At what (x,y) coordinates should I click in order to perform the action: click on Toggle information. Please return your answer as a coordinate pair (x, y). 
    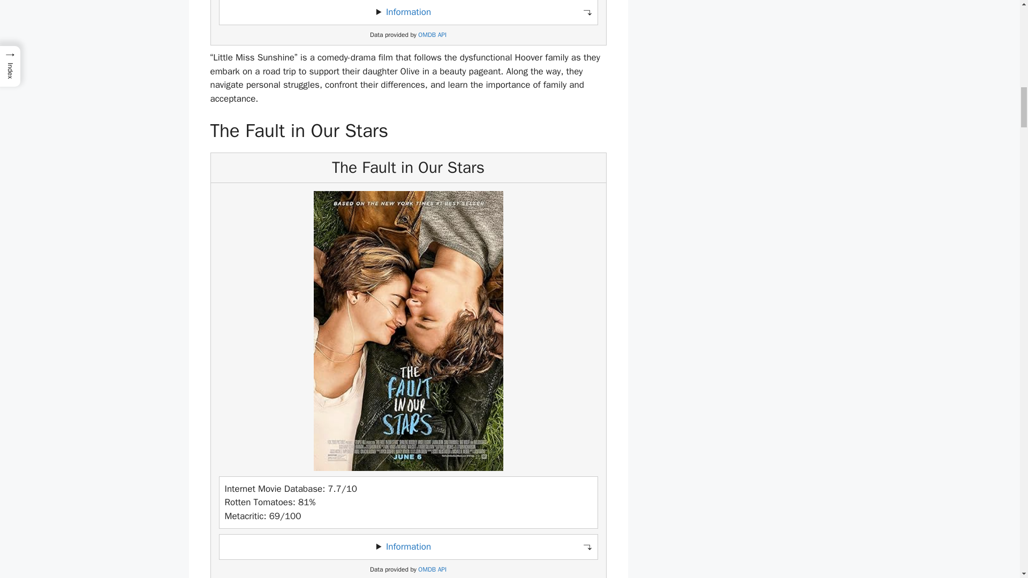
    Looking at the image, I should click on (408, 547).